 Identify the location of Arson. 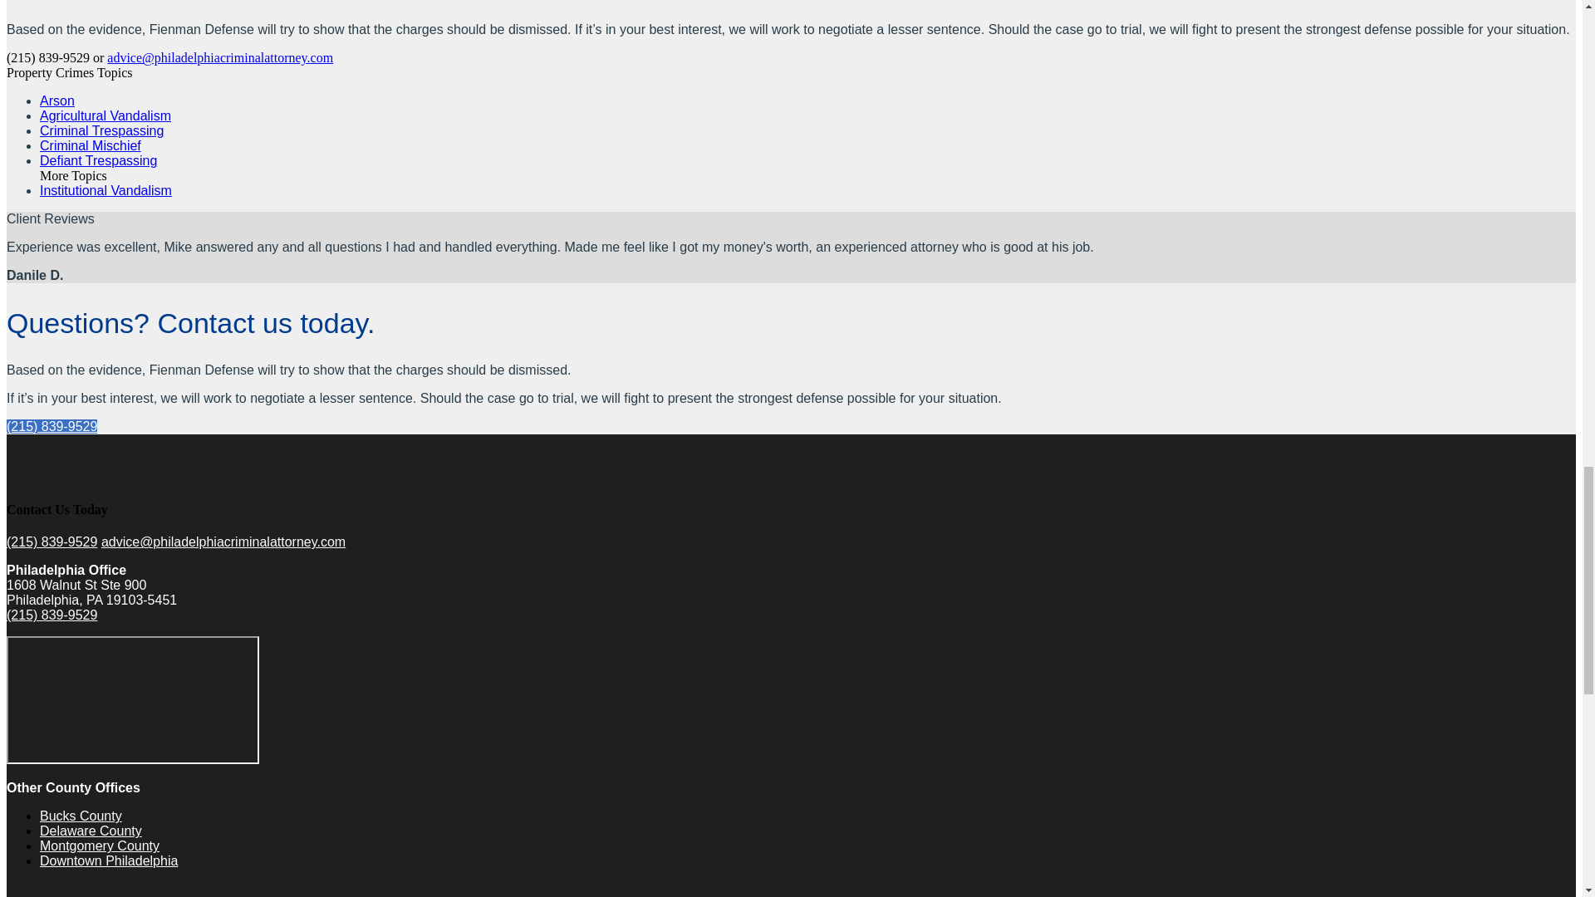
(57, 100).